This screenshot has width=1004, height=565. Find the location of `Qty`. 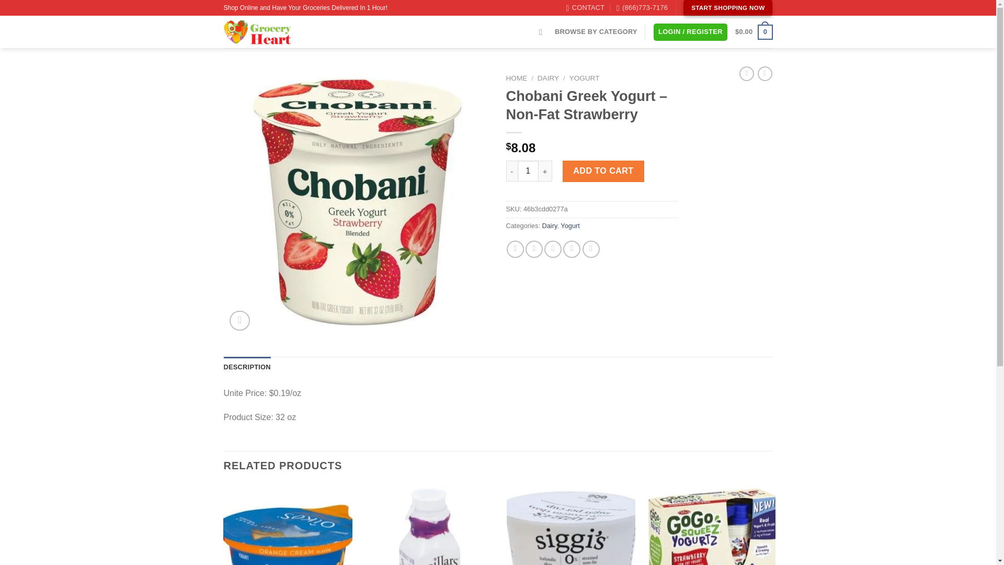

Qty is located at coordinates (528, 171).